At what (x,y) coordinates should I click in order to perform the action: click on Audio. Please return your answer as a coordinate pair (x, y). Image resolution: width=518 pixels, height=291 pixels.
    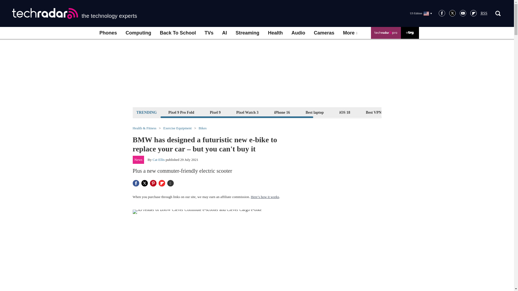
    Looking at the image, I should click on (298, 33).